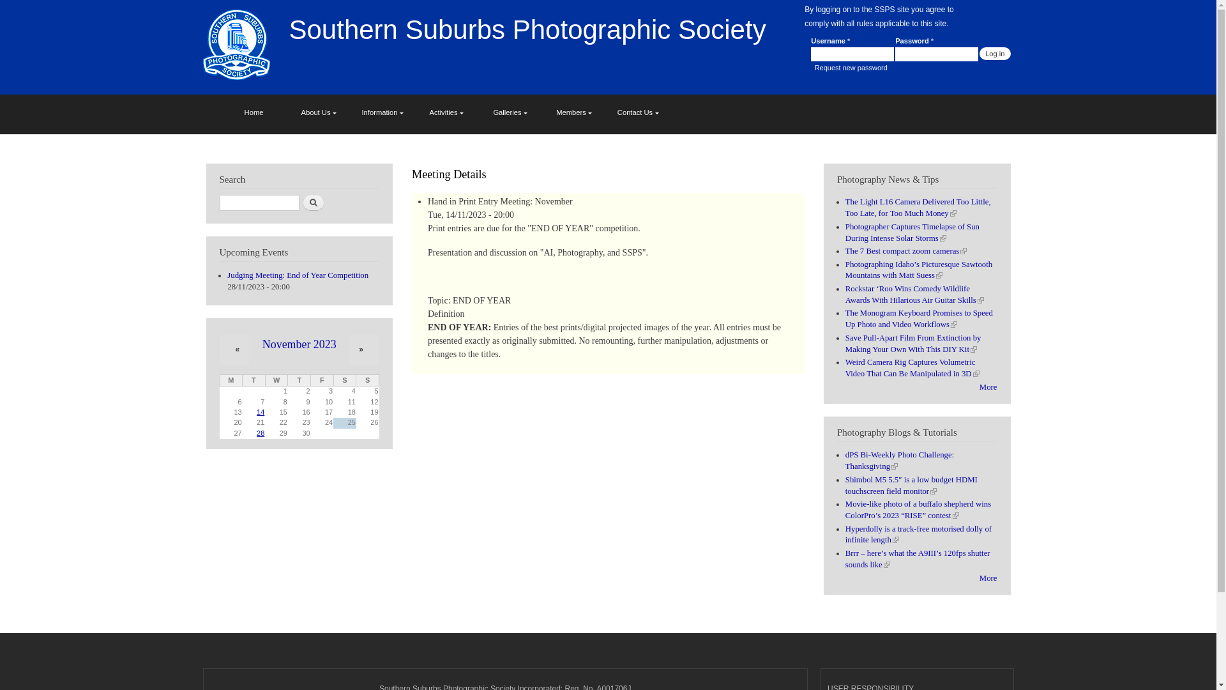  Describe the element at coordinates (298, 275) in the screenshot. I see `Judging Meeting: End of Year Competition` at that location.